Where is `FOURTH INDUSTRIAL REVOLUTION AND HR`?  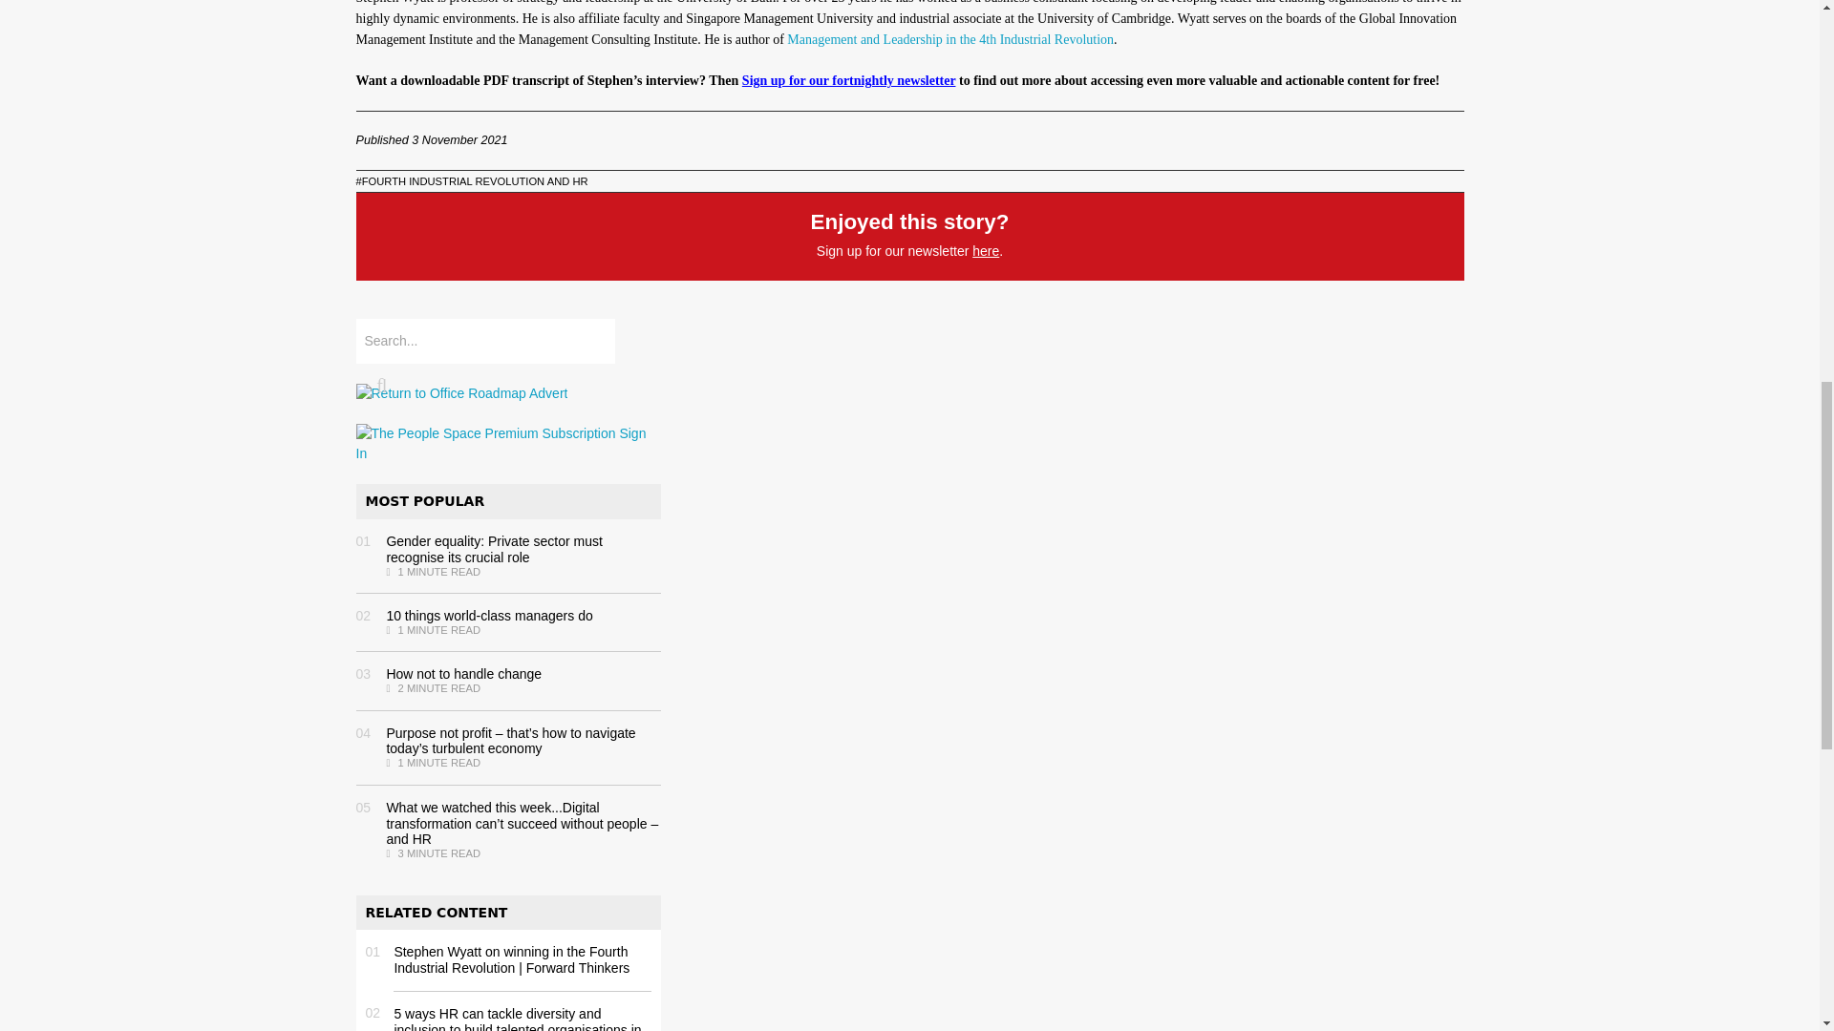
FOURTH INDUSTRIAL REVOLUTION AND HR is located at coordinates (471, 180).